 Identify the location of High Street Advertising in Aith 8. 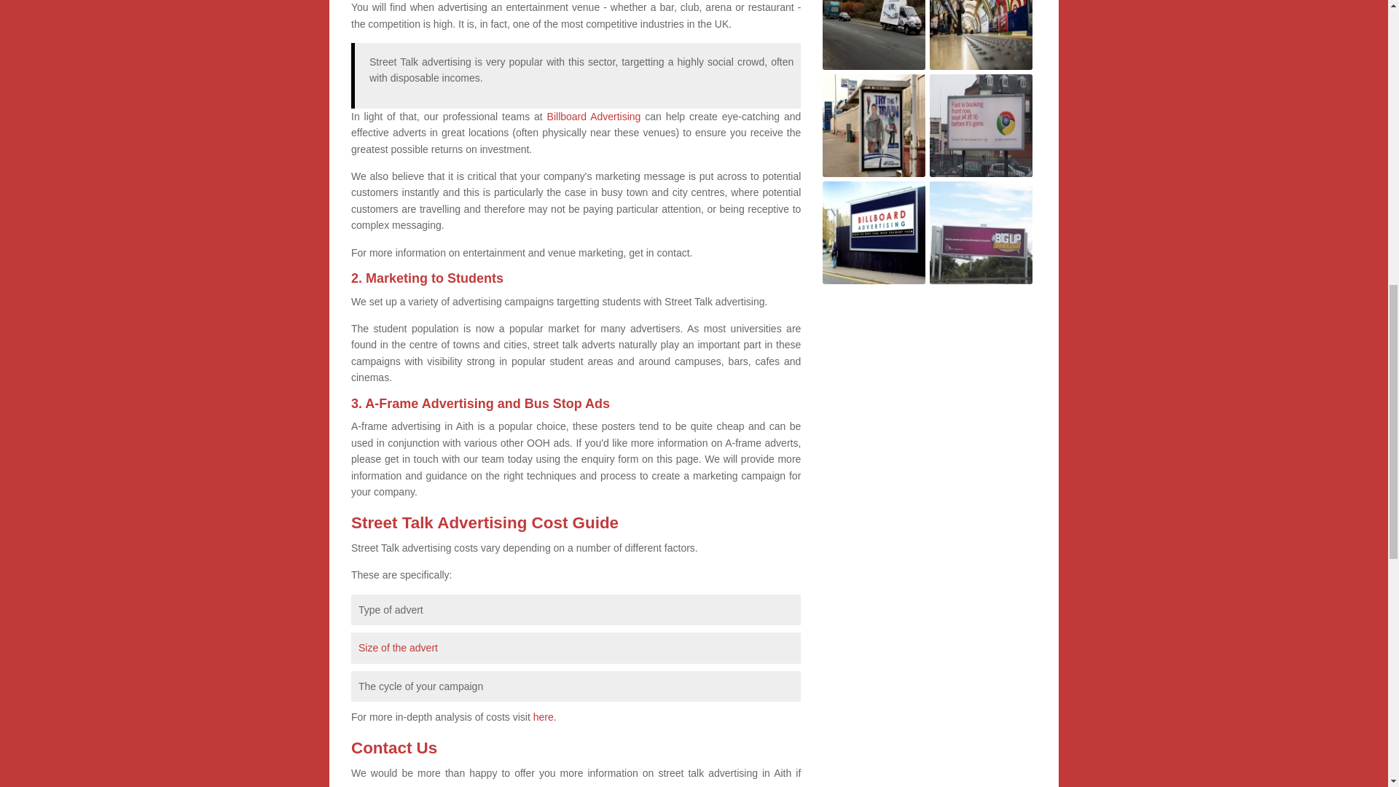
(981, 35).